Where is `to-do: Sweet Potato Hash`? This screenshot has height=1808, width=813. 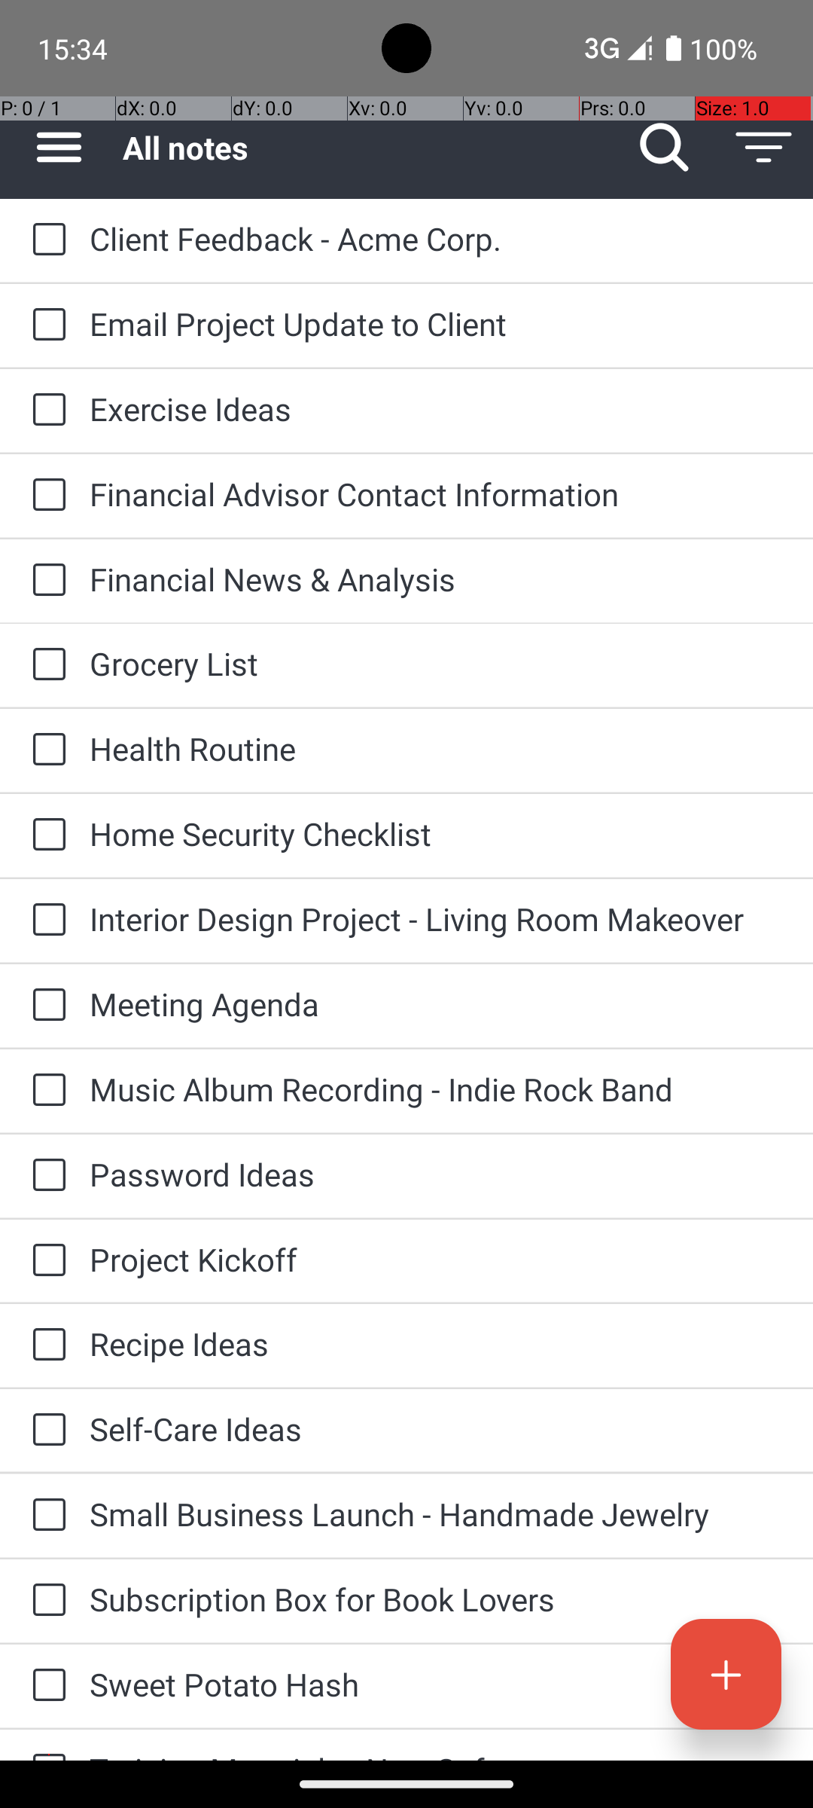 to-do: Sweet Potato Hash is located at coordinates (45, 1686).